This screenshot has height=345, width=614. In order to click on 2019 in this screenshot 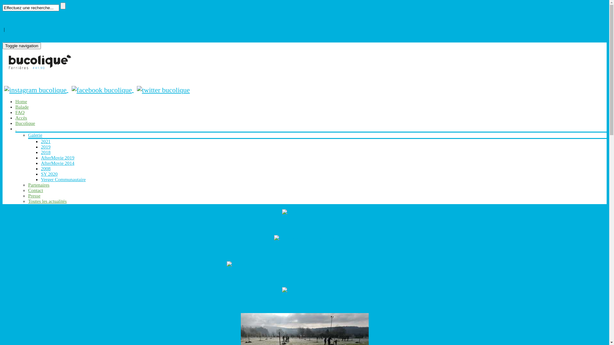, I will do `click(46, 147)`.